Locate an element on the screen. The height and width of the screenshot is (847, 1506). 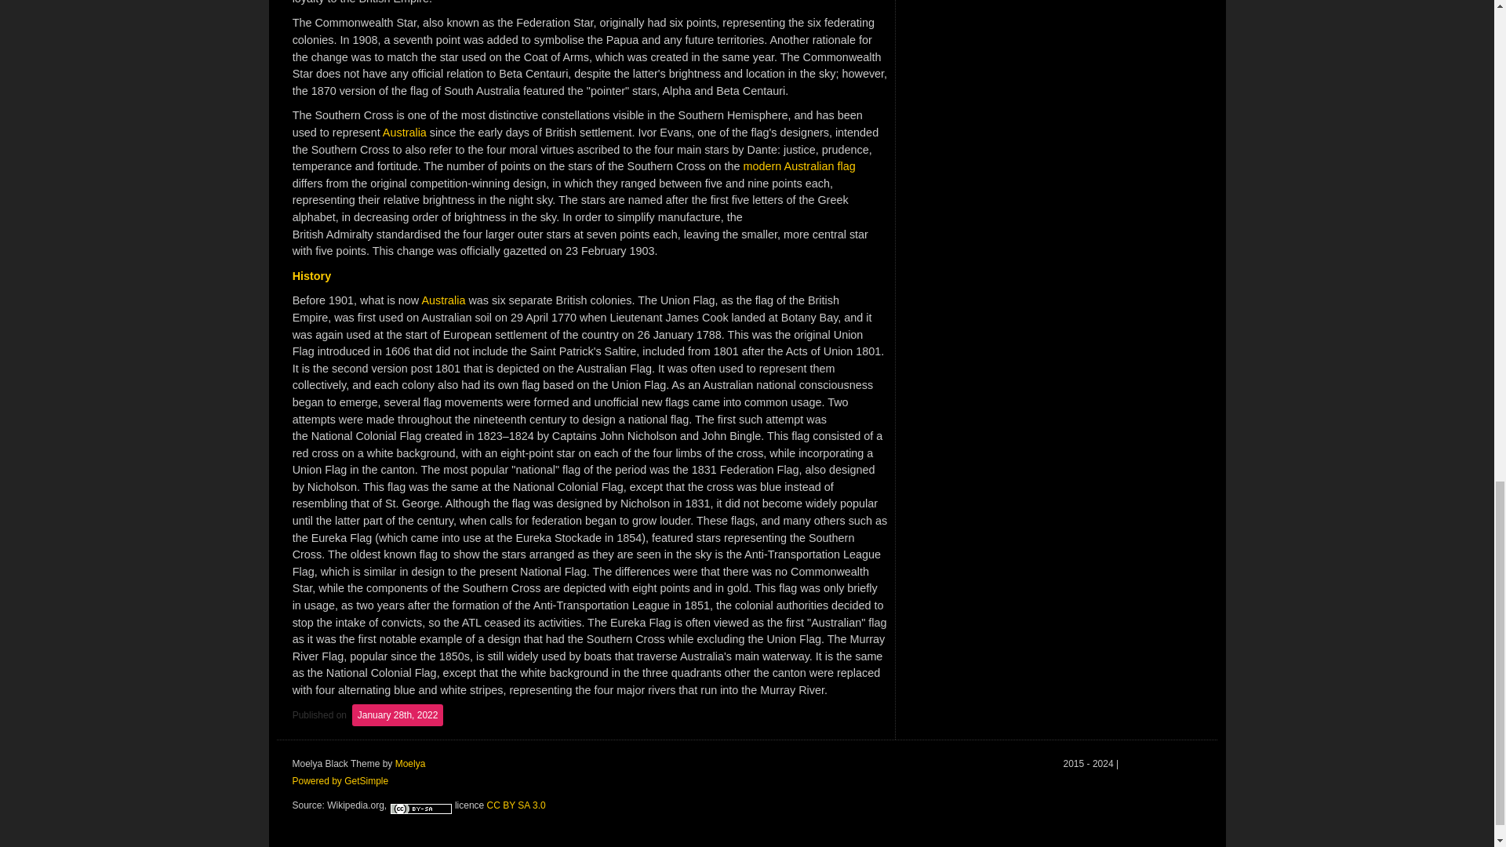
modern Australian flag is located at coordinates (799, 166).